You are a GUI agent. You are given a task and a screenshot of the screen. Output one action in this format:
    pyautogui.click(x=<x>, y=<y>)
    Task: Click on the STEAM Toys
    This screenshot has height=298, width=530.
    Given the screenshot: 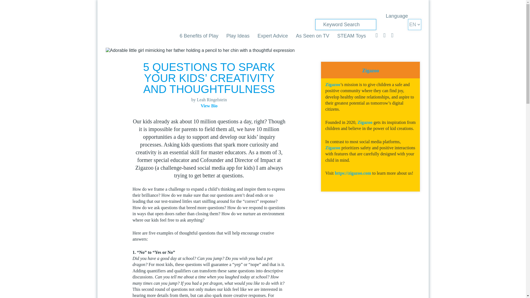 What is the action you would take?
    pyautogui.click(x=352, y=36)
    